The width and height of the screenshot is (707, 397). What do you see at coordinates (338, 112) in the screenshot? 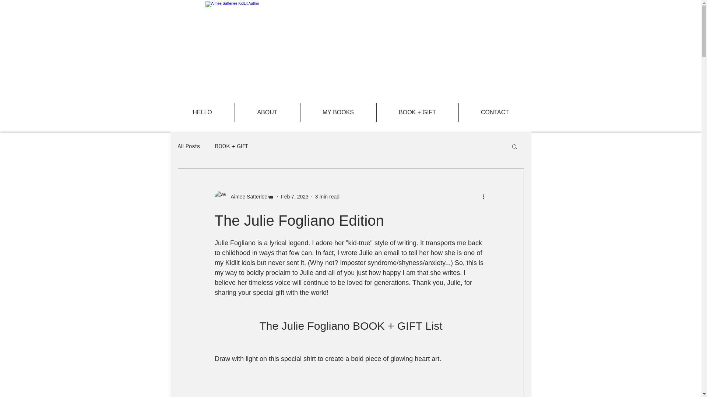
I see `MY BOOKS` at bounding box center [338, 112].